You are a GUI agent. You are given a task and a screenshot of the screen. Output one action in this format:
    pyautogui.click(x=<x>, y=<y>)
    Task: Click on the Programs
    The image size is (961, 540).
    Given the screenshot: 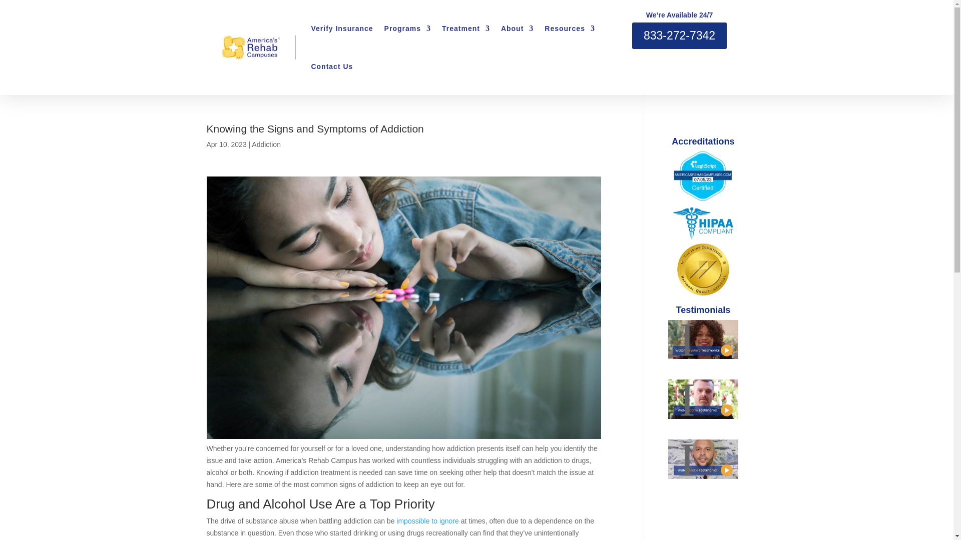 What is the action you would take?
    pyautogui.click(x=407, y=28)
    